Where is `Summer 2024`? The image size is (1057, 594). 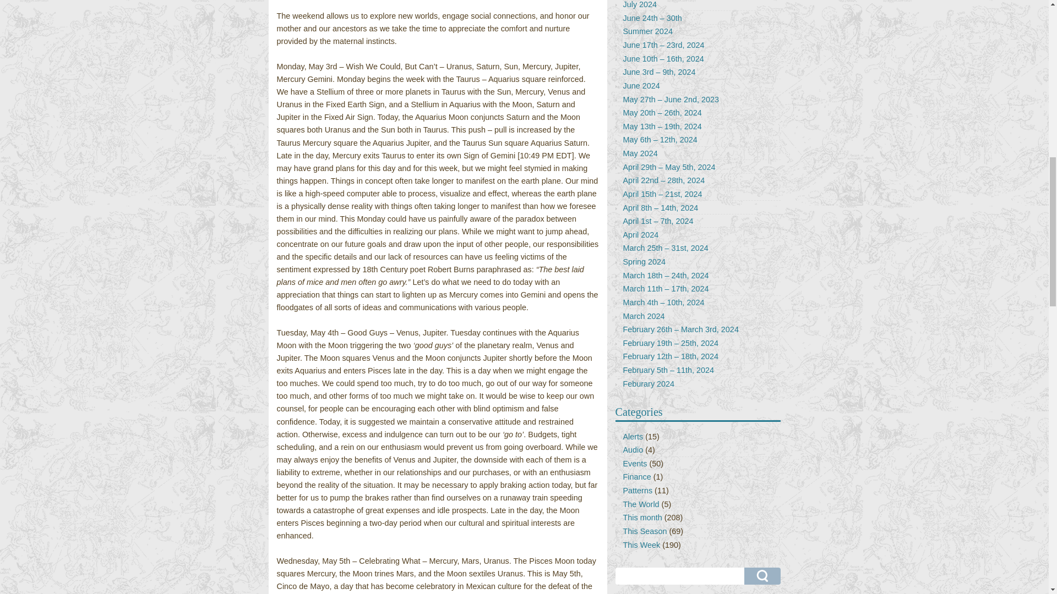 Summer 2024 is located at coordinates (647, 31).